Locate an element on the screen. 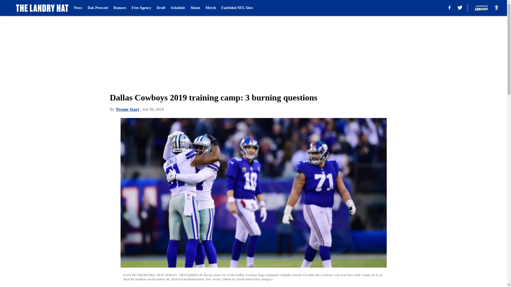  Tyrone Starr is located at coordinates (127, 109).